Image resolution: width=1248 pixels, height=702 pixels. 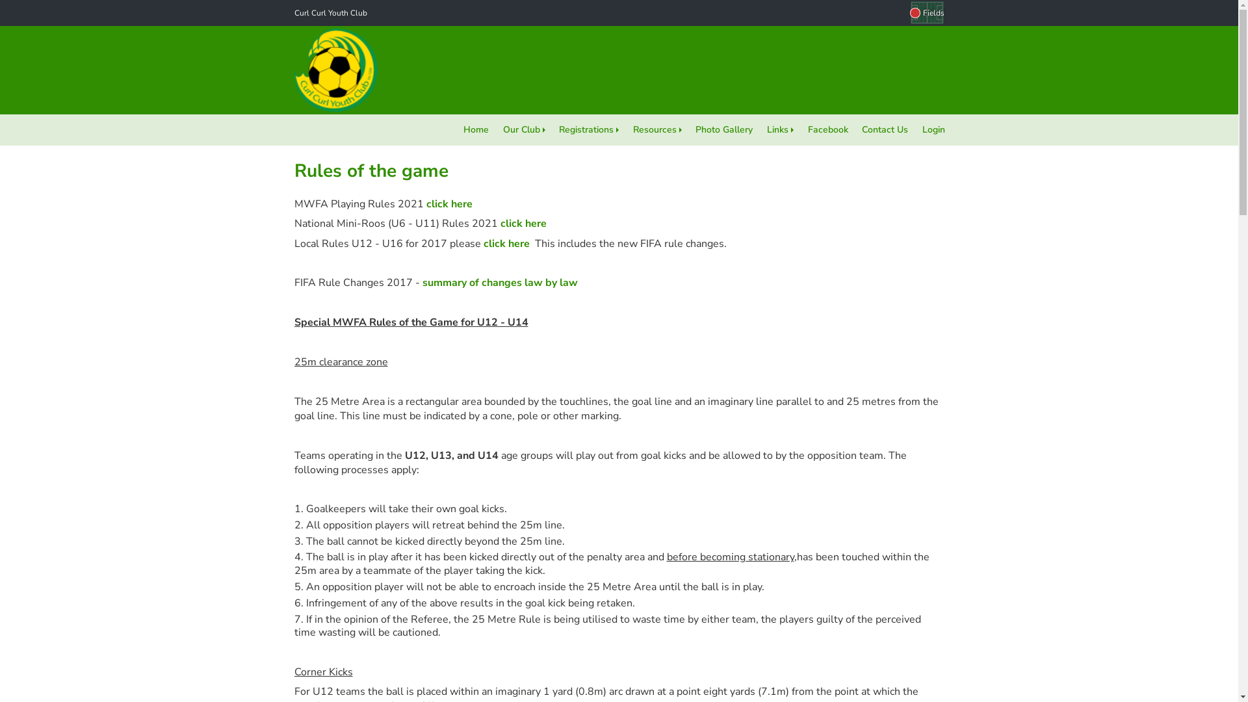 What do you see at coordinates (725, 130) in the screenshot?
I see `Photo Gallery` at bounding box center [725, 130].